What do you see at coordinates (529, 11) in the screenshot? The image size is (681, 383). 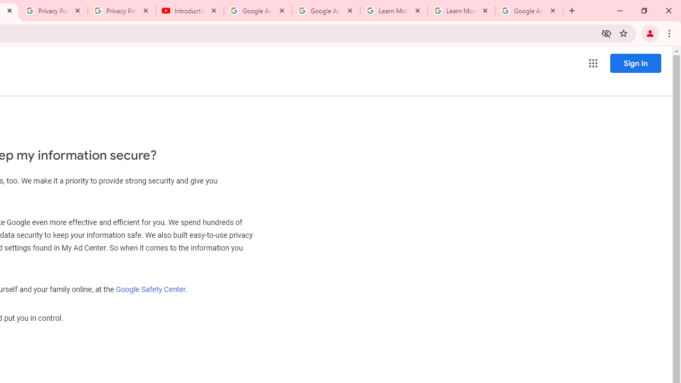 I see `Google Account` at bounding box center [529, 11].